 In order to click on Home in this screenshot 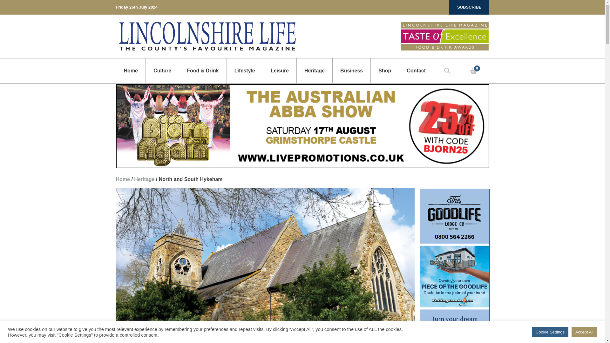, I will do `click(131, 71)`.